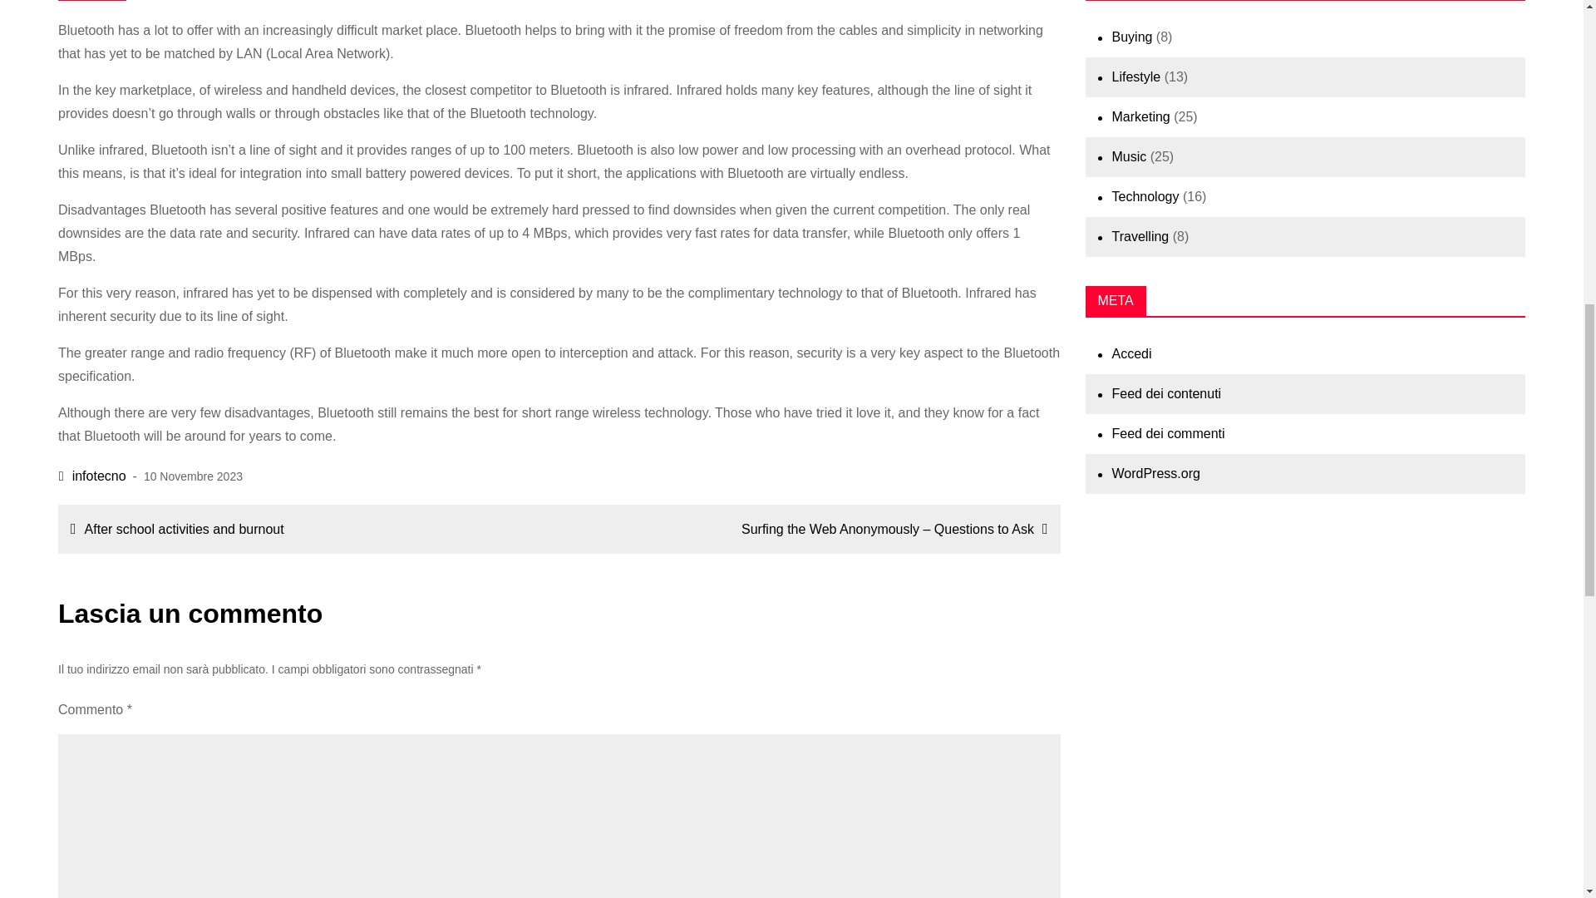 The height and width of the screenshot is (898, 1596). I want to click on Lifestyle, so click(1137, 76).